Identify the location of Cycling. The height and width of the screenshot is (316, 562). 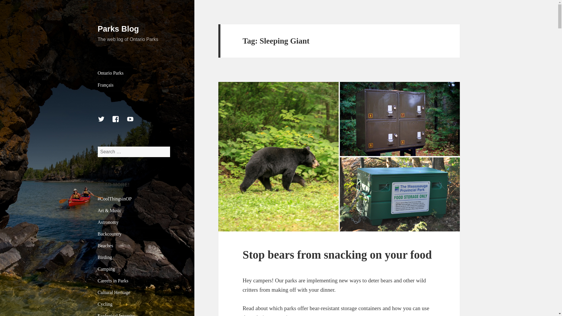
(105, 304).